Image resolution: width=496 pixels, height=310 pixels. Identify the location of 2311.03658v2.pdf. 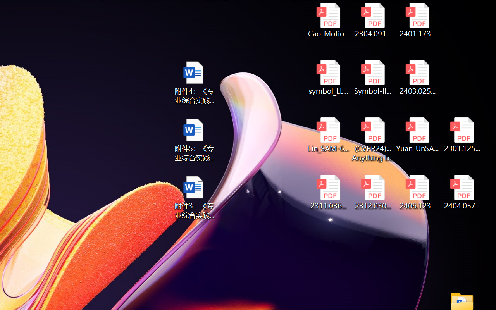
(328, 192).